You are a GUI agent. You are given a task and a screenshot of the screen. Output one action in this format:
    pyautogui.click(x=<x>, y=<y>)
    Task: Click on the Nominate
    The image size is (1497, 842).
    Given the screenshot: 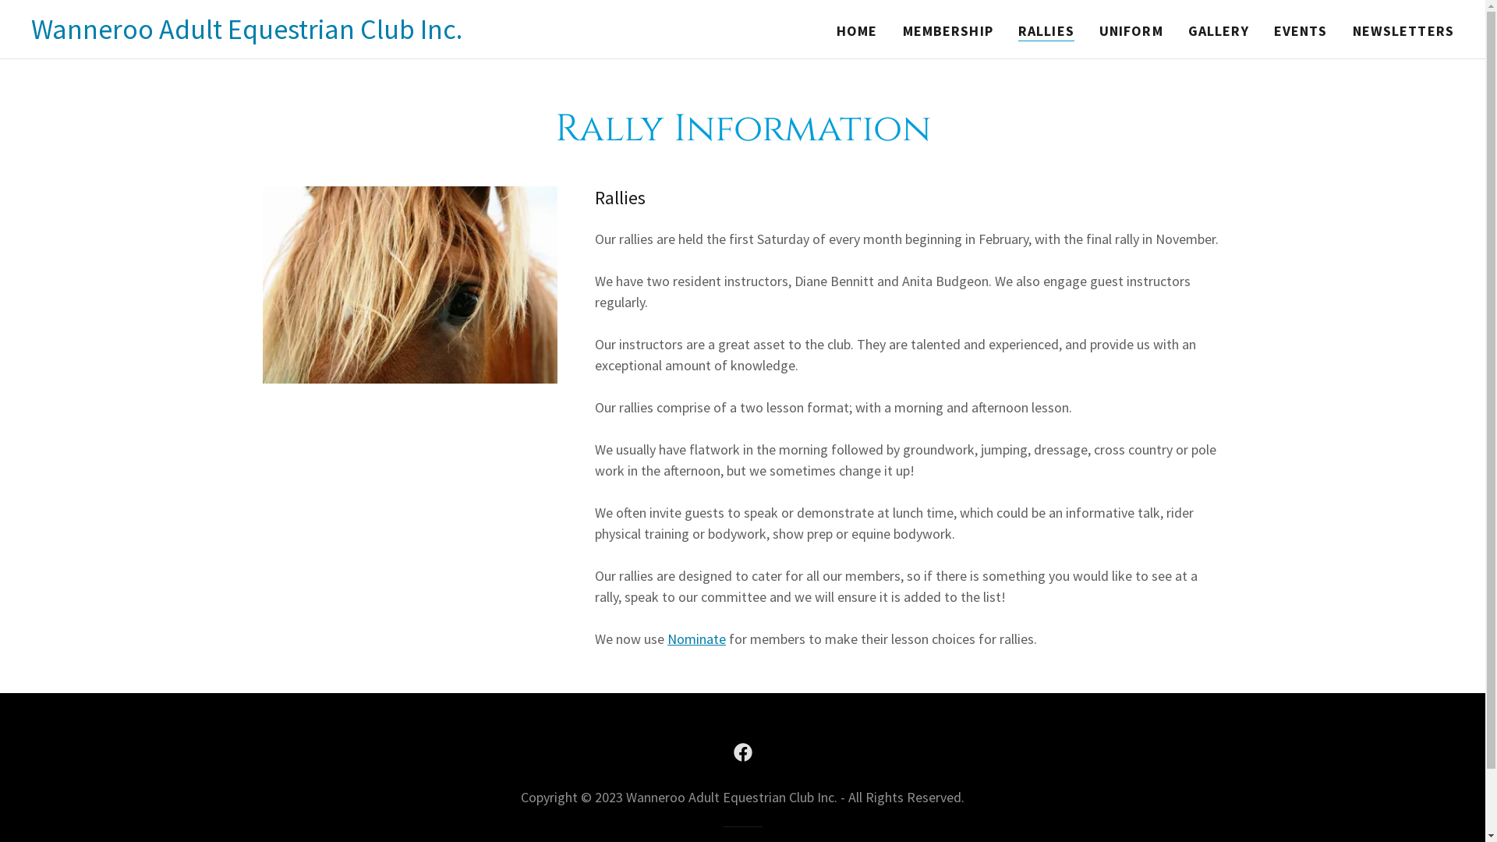 What is the action you would take?
    pyautogui.click(x=697, y=639)
    